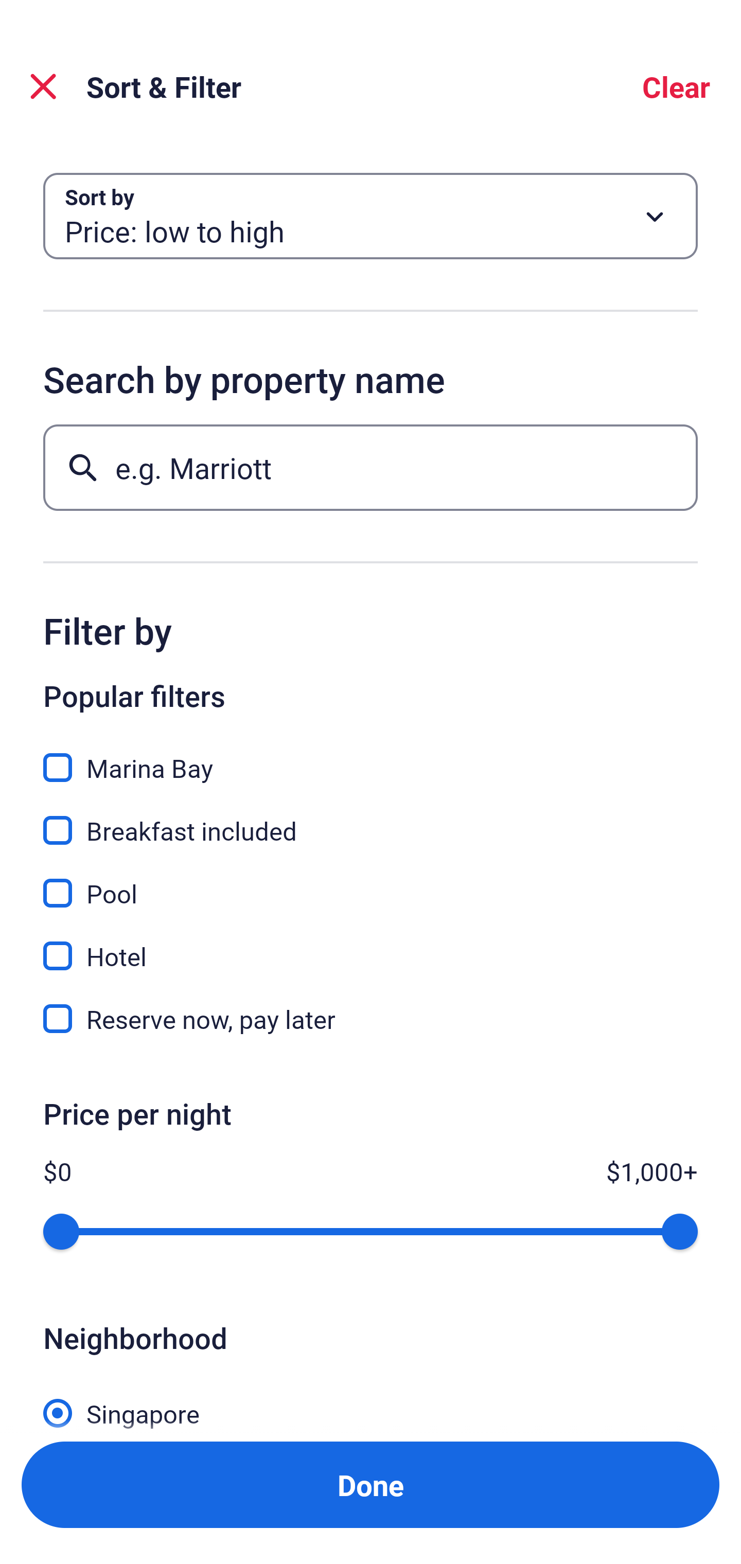  Describe the element at coordinates (370, 819) in the screenshot. I see `Breakfast included, Breakfast included` at that location.